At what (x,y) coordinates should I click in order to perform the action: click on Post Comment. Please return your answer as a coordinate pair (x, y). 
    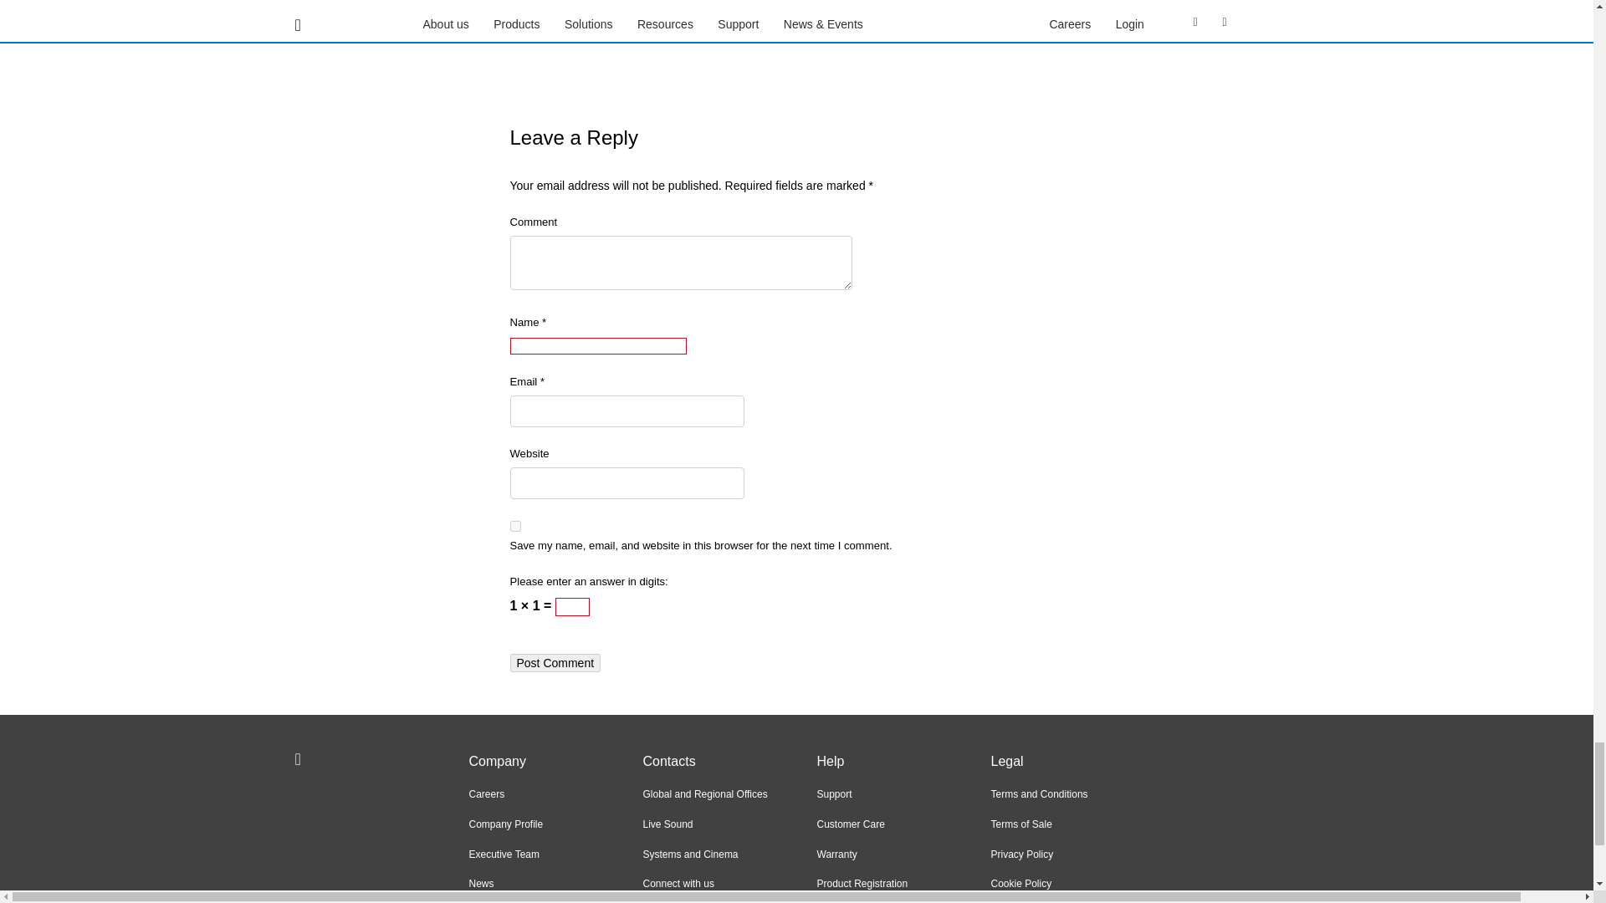
    Looking at the image, I should click on (555, 662).